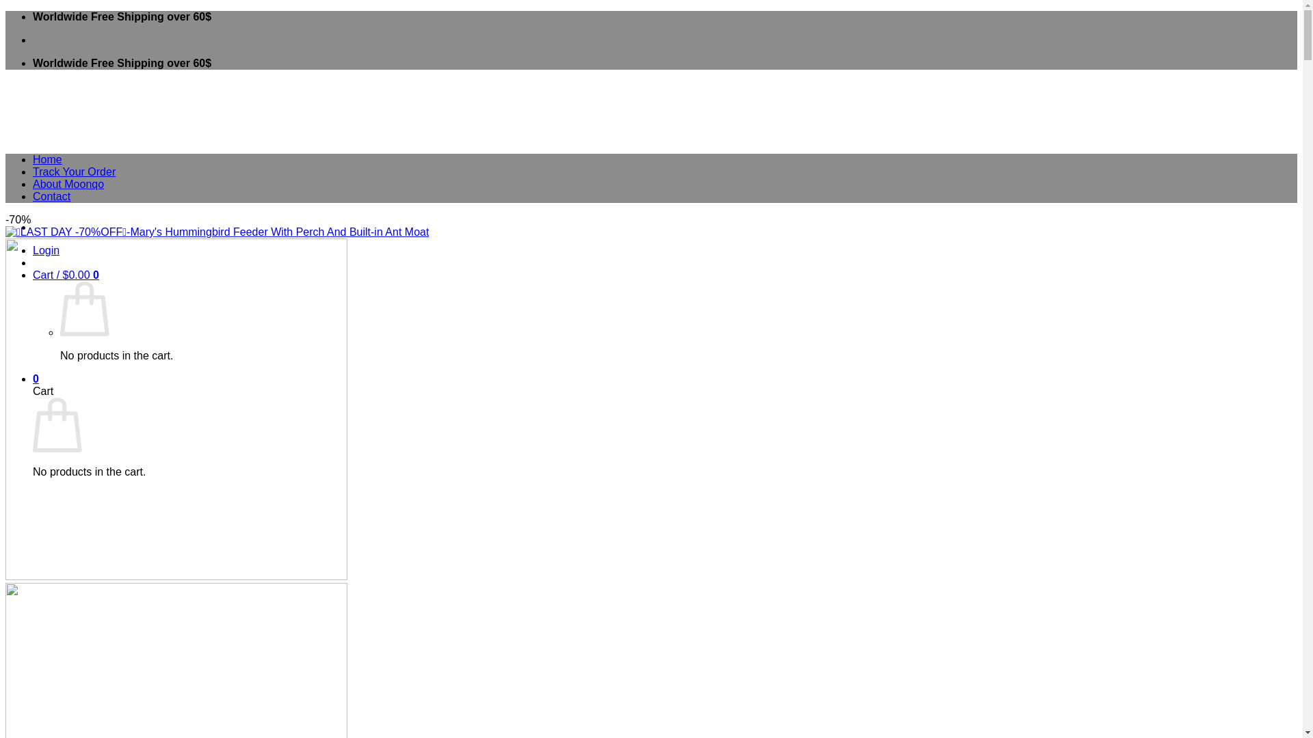  I want to click on Home, so click(47, 159).